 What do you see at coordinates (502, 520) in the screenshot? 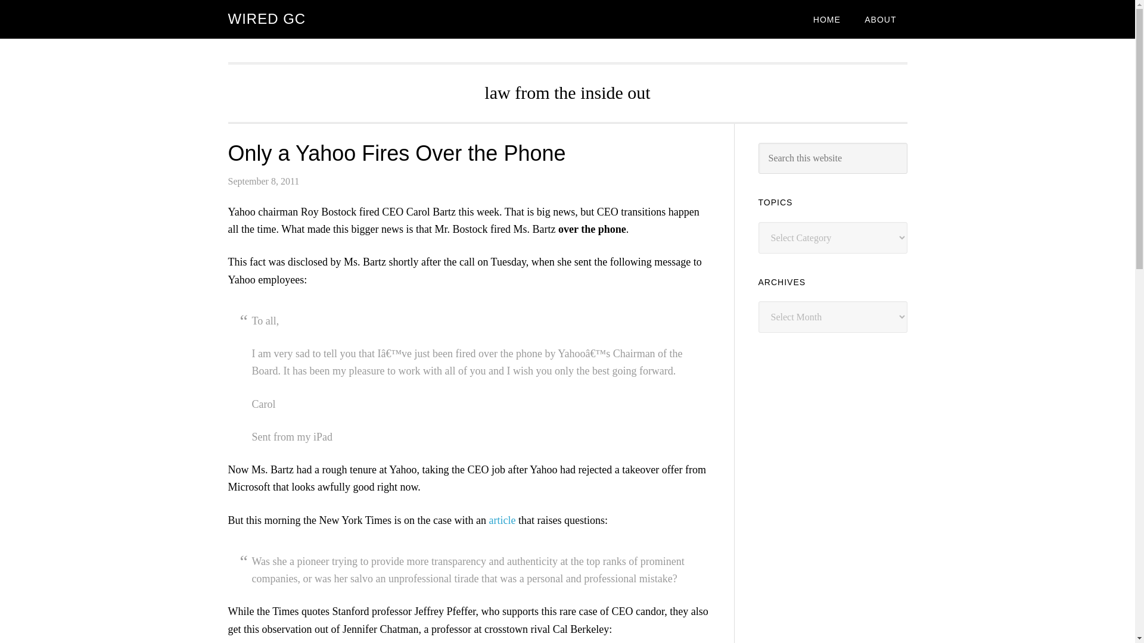
I see `article` at bounding box center [502, 520].